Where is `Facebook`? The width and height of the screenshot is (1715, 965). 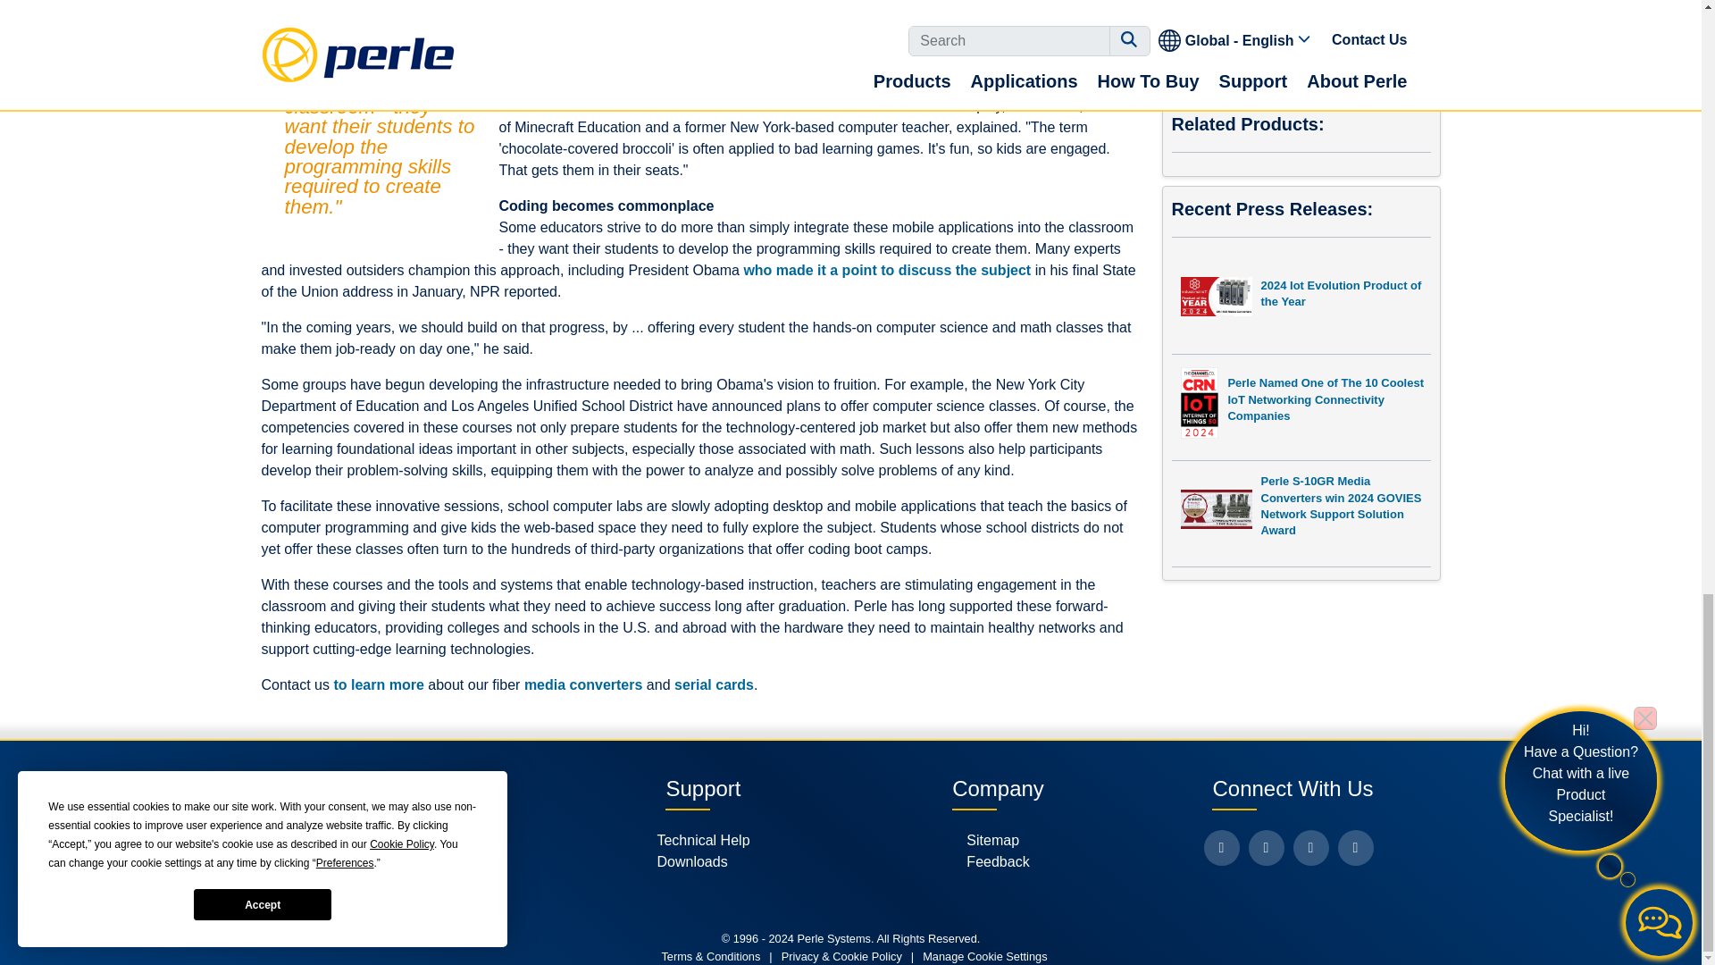
Facebook is located at coordinates (1222, 847).